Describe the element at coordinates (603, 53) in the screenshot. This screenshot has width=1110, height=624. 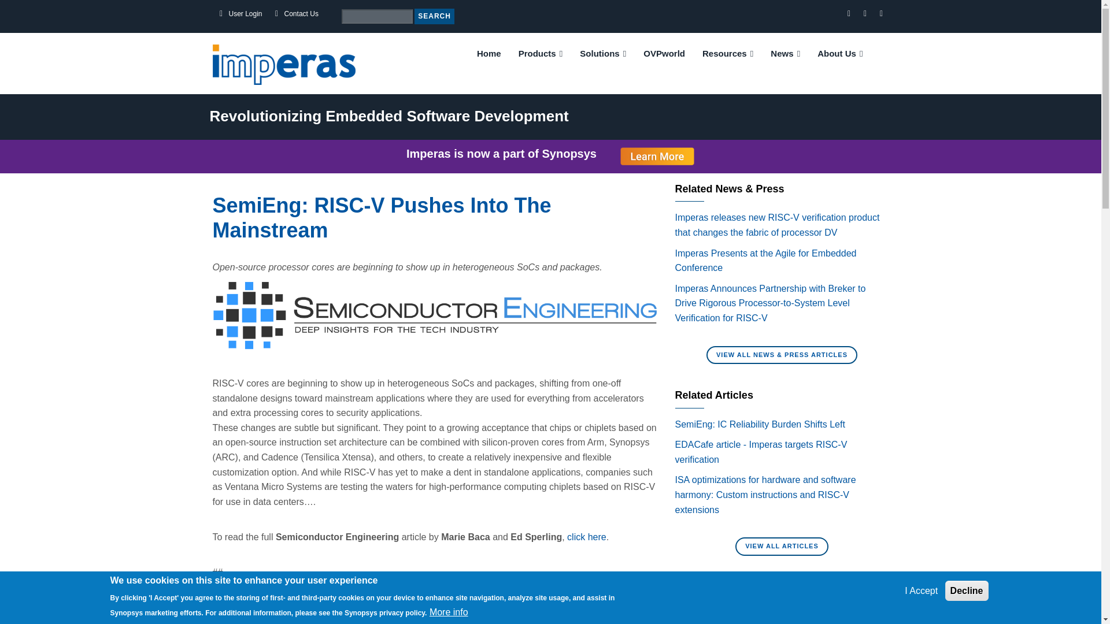
I see `Solutions` at that location.